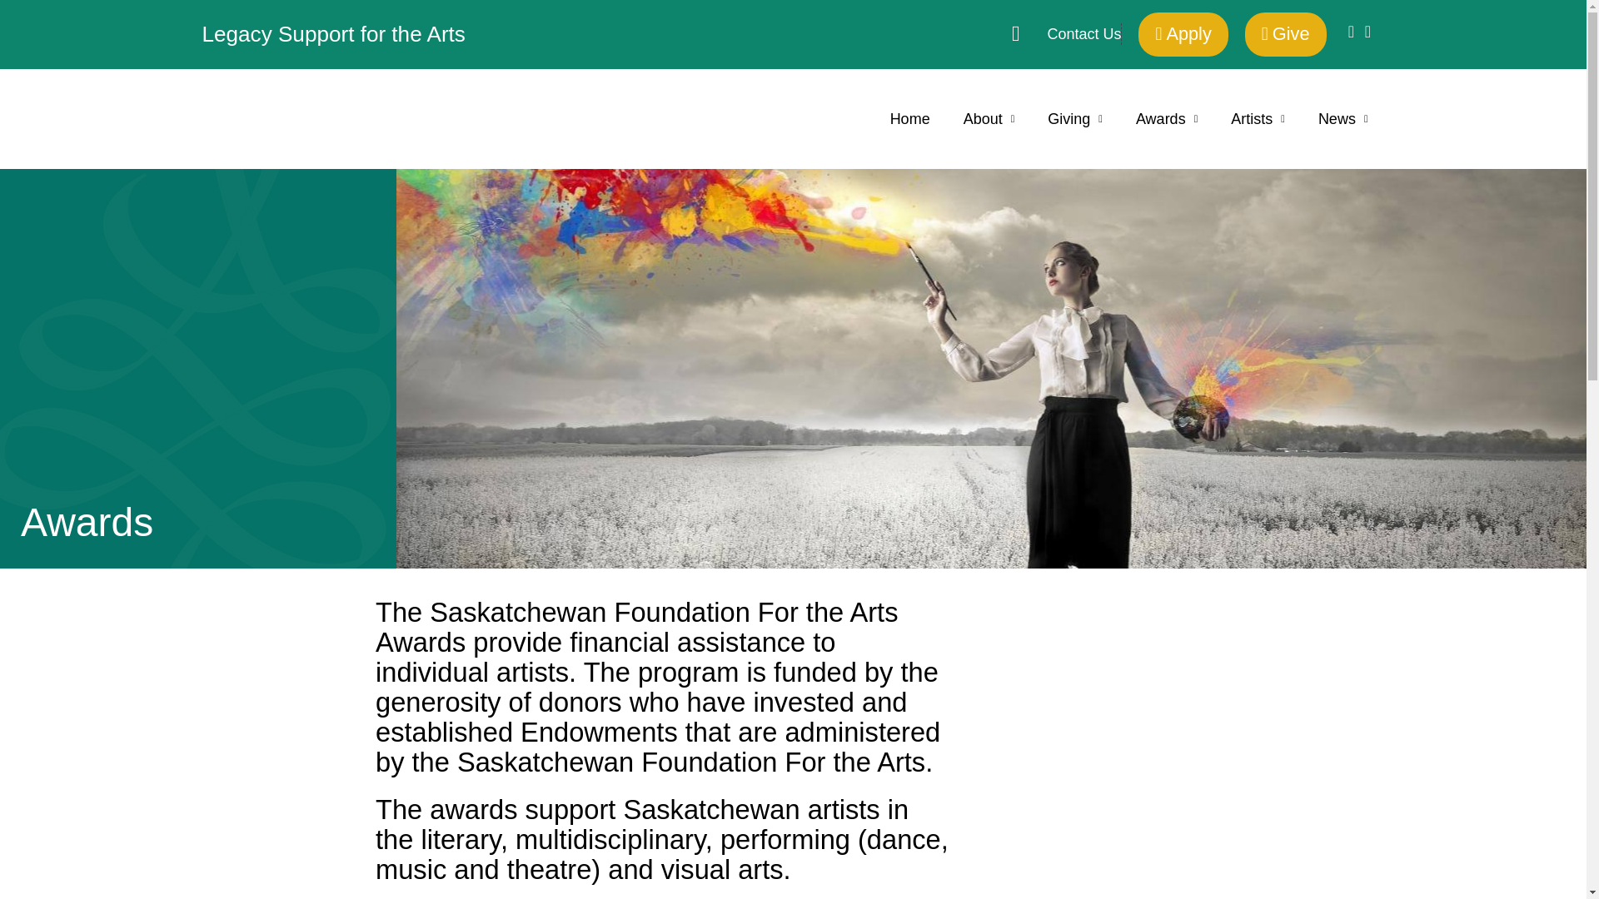  What do you see at coordinates (1075, 118) in the screenshot?
I see `Giving` at bounding box center [1075, 118].